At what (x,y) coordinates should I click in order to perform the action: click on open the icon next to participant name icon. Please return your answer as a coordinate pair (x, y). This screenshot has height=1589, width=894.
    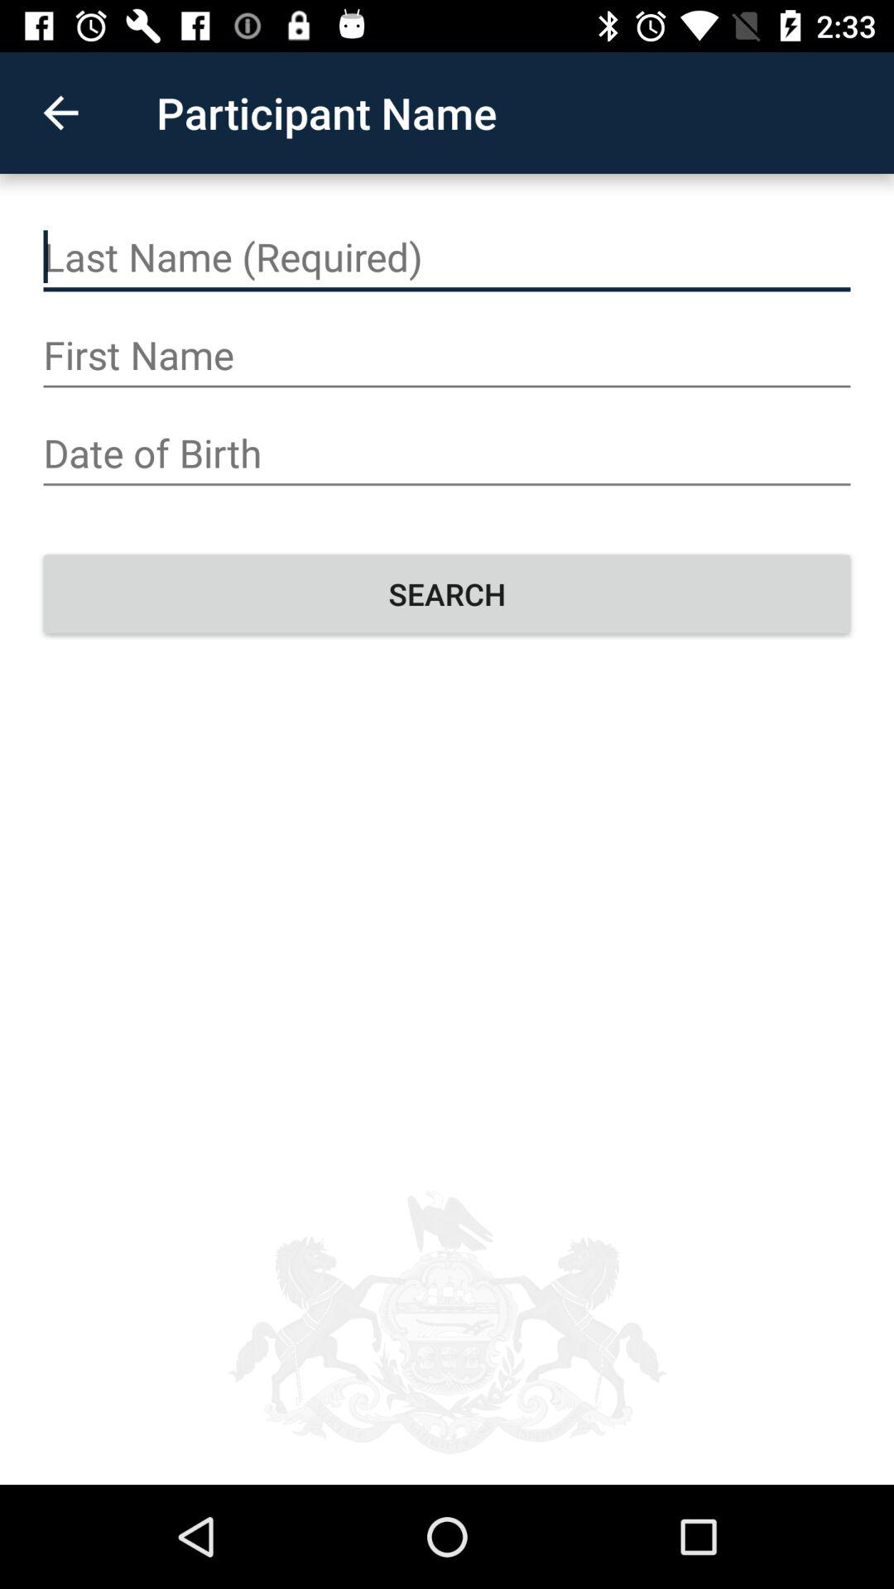
    Looking at the image, I should click on (60, 113).